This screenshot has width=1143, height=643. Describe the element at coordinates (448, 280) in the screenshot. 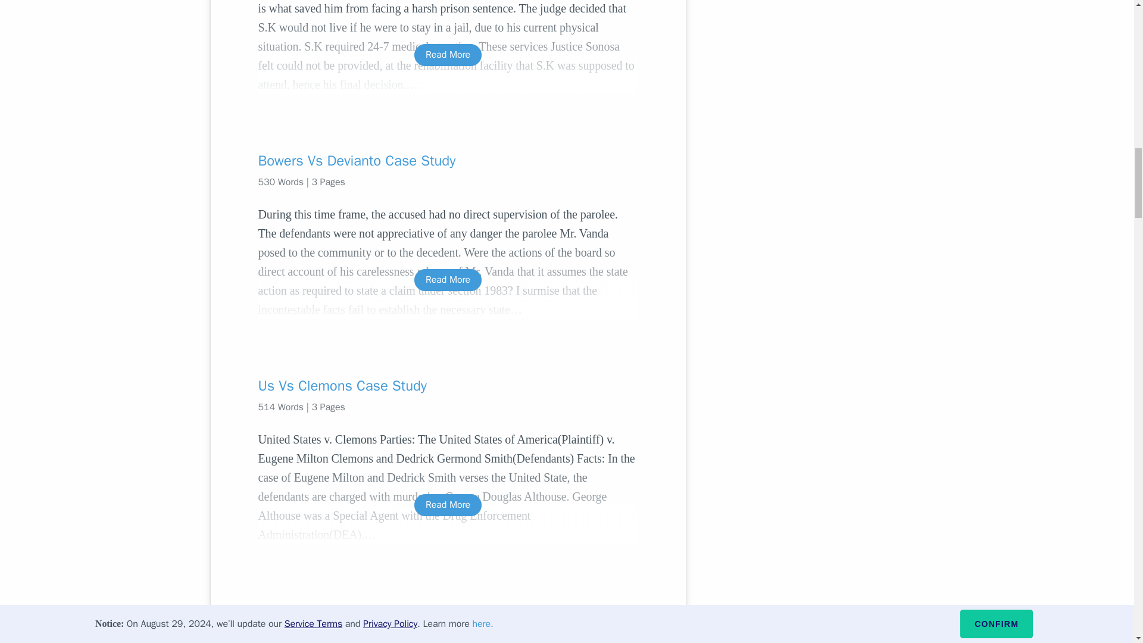

I see `Read More` at that location.